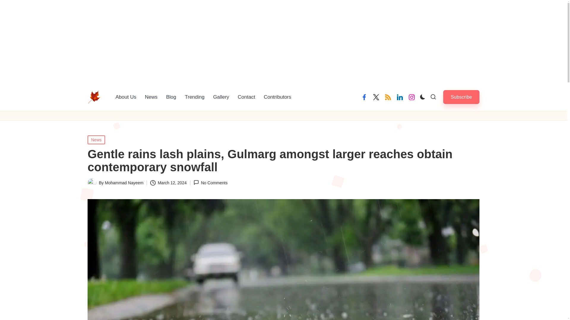 Image resolution: width=570 pixels, height=320 pixels. I want to click on twitter.com, so click(376, 97).